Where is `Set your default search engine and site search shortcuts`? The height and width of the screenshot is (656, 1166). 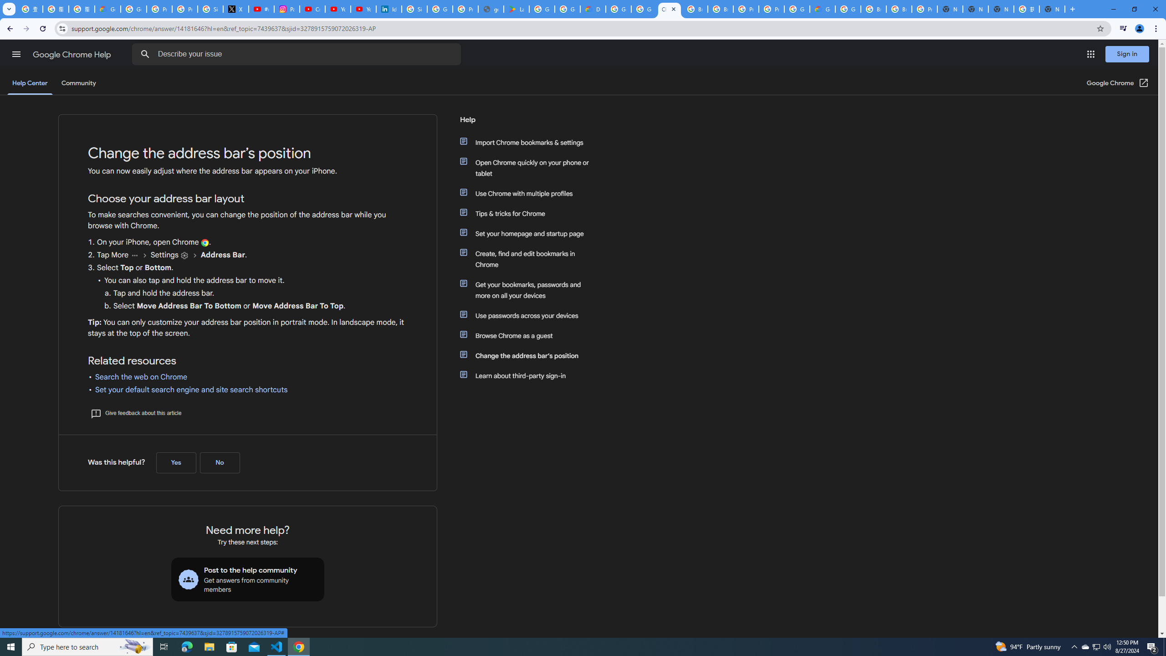
Set your default search engine and site search shortcuts is located at coordinates (191, 390).